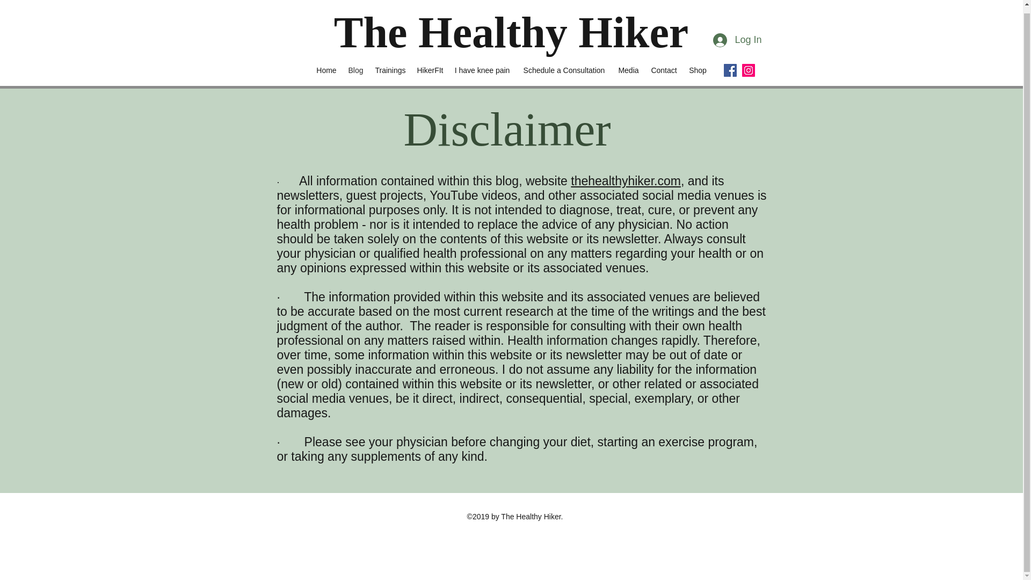  I want to click on Home, so click(326, 70).